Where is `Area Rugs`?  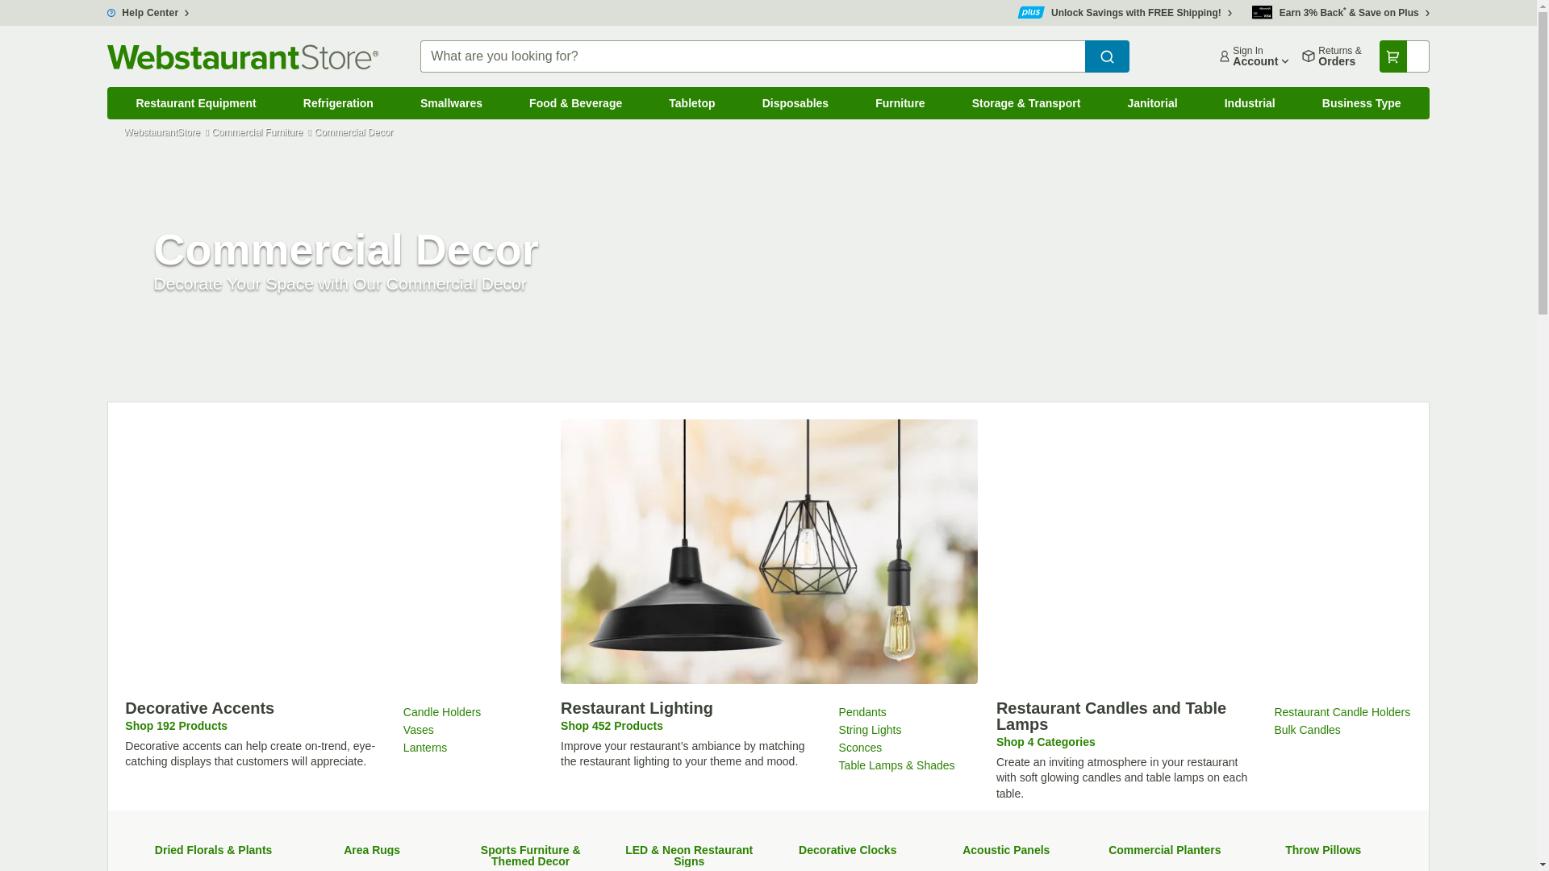
Area Rugs is located at coordinates (148, 12).